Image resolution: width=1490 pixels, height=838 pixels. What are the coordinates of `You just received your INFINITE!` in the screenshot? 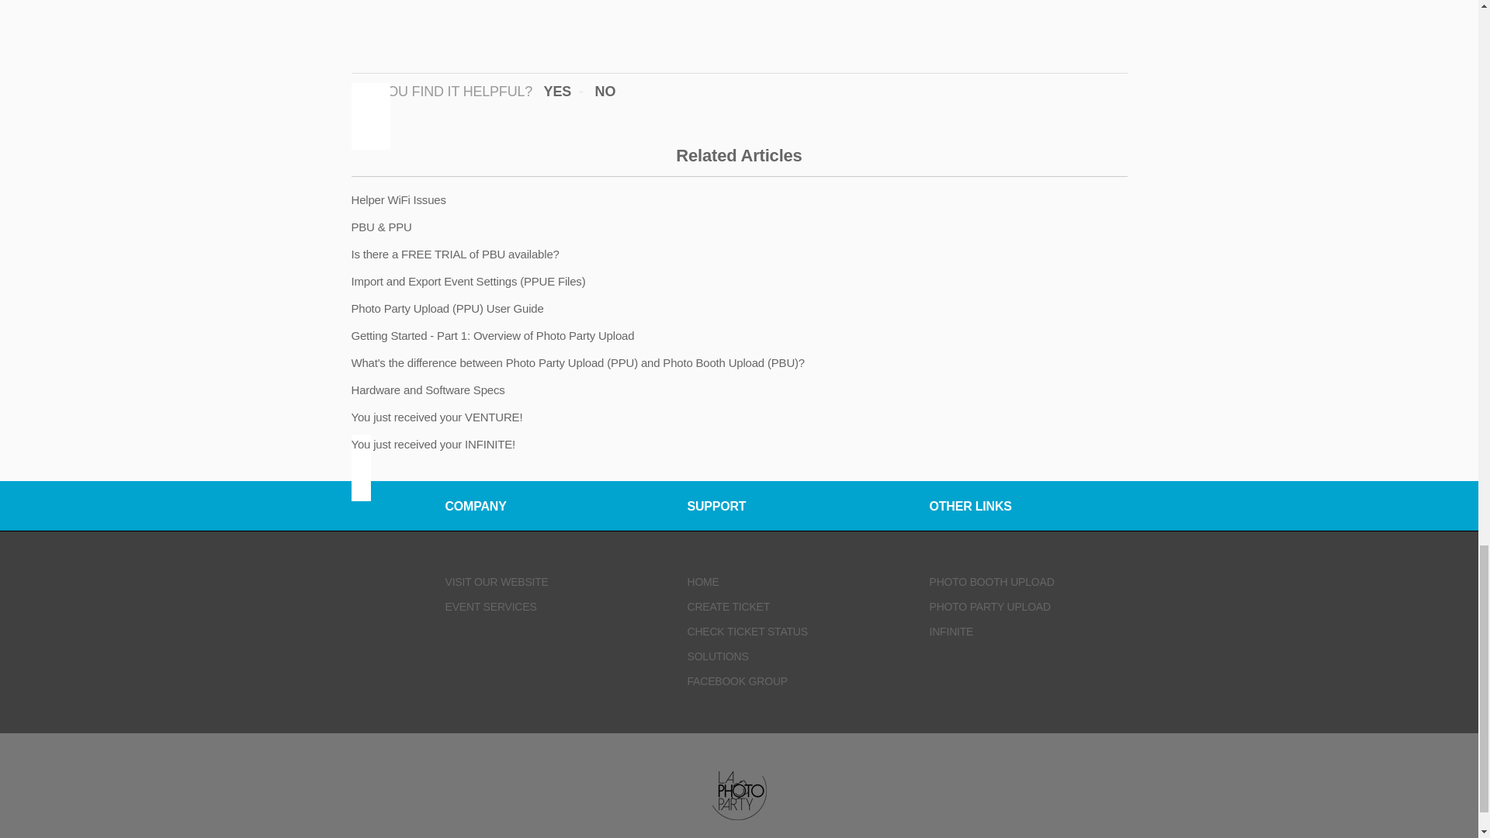 It's located at (431, 444).